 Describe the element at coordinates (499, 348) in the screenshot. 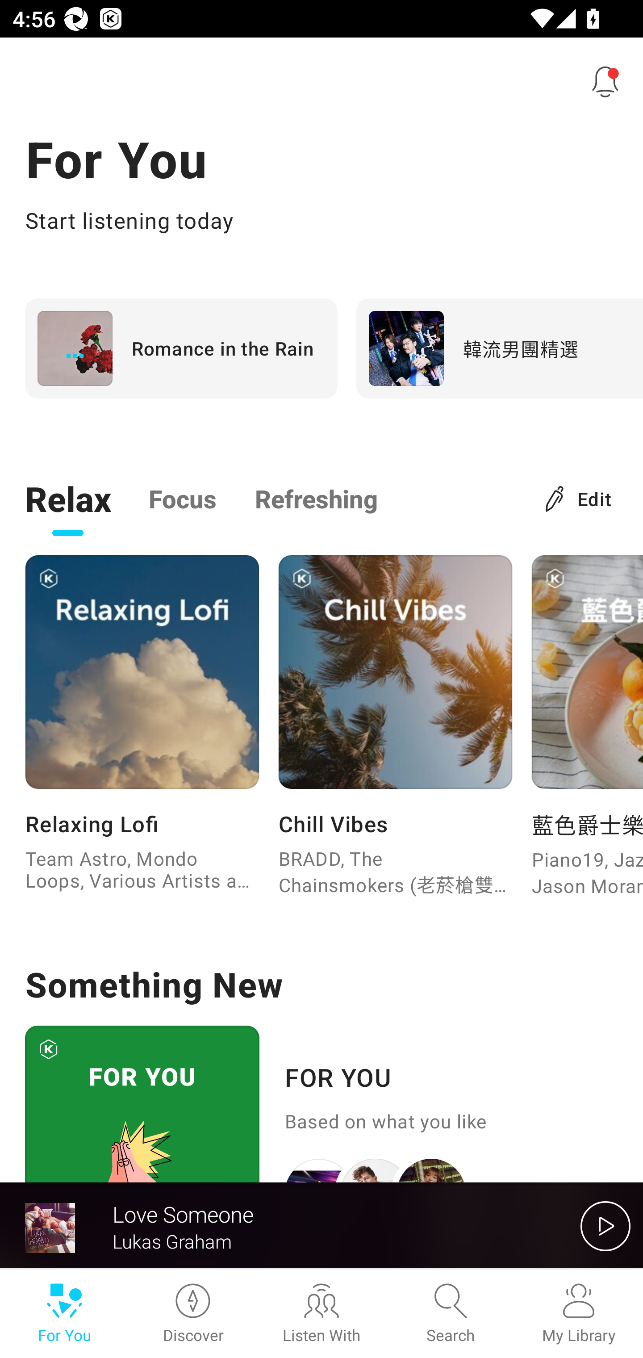

I see `view_image 韓流男團精選` at that location.